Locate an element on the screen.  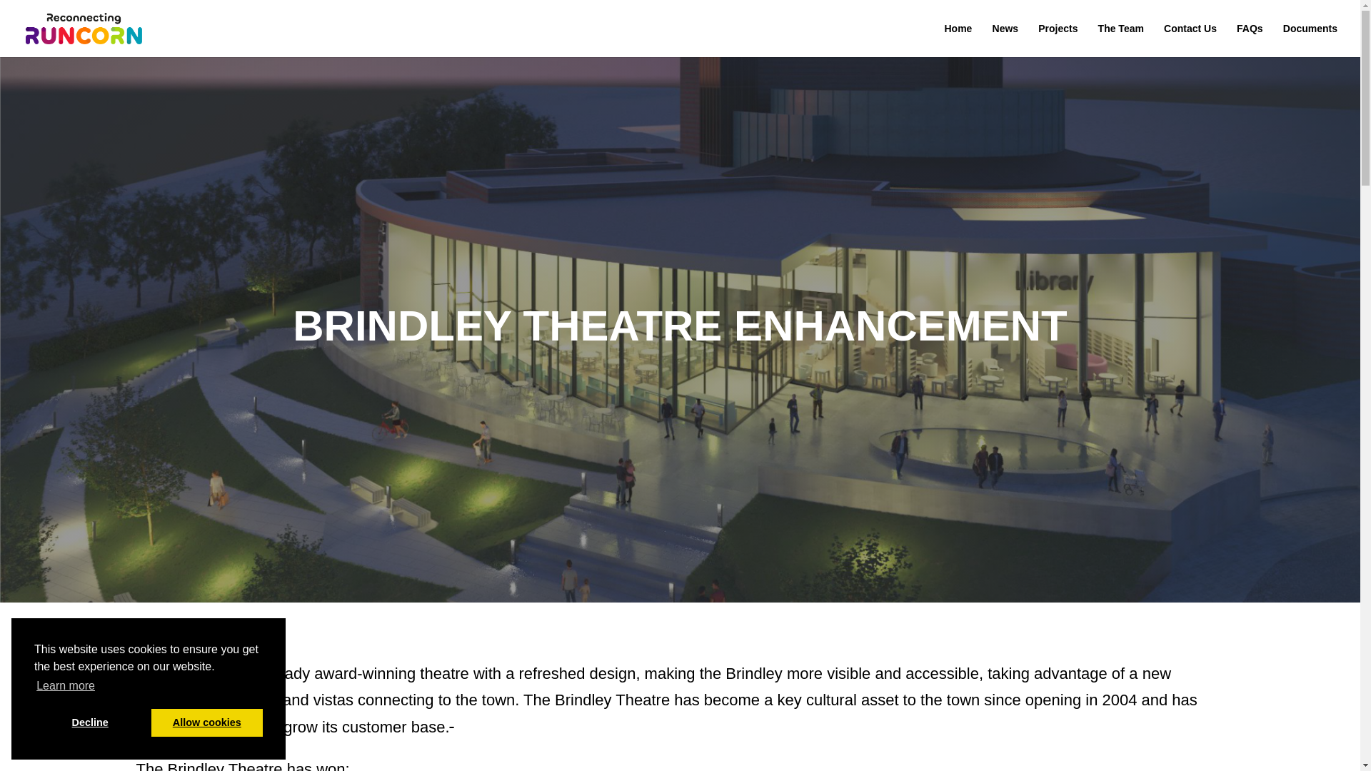
Allow cookies is located at coordinates (207, 722).